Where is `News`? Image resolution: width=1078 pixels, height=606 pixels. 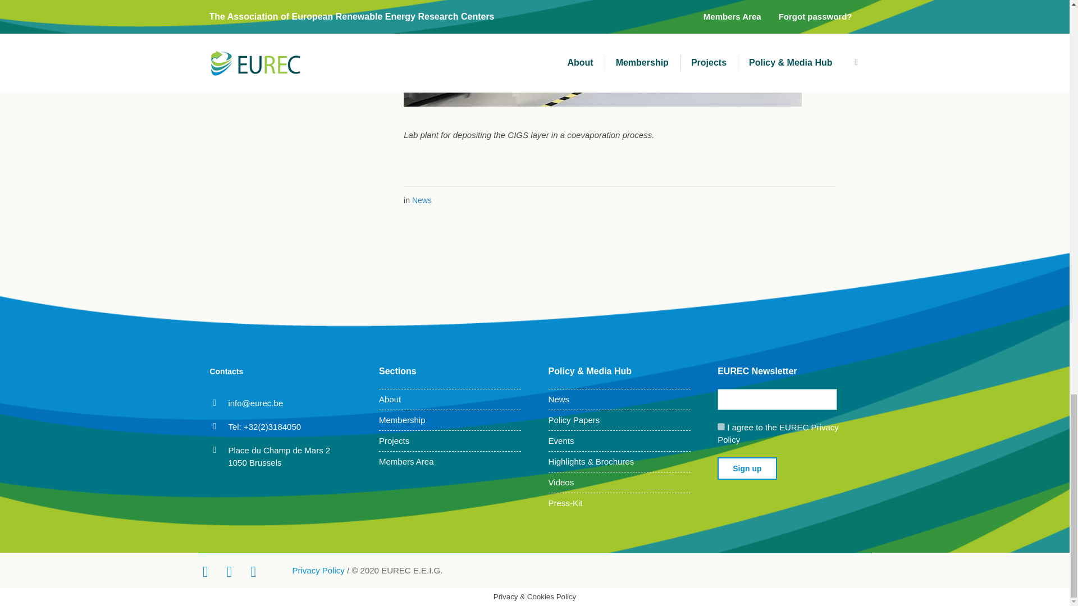 News is located at coordinates (422, 200).